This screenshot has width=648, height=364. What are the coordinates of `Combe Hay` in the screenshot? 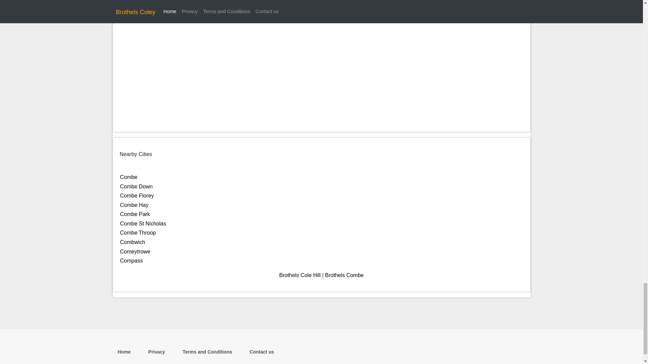 It's located at (134, 205).